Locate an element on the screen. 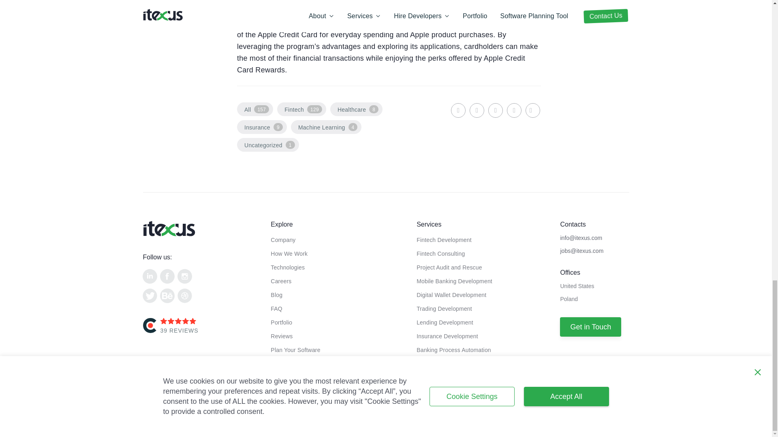  Share in Twitter is located at coordinates (495, 110).